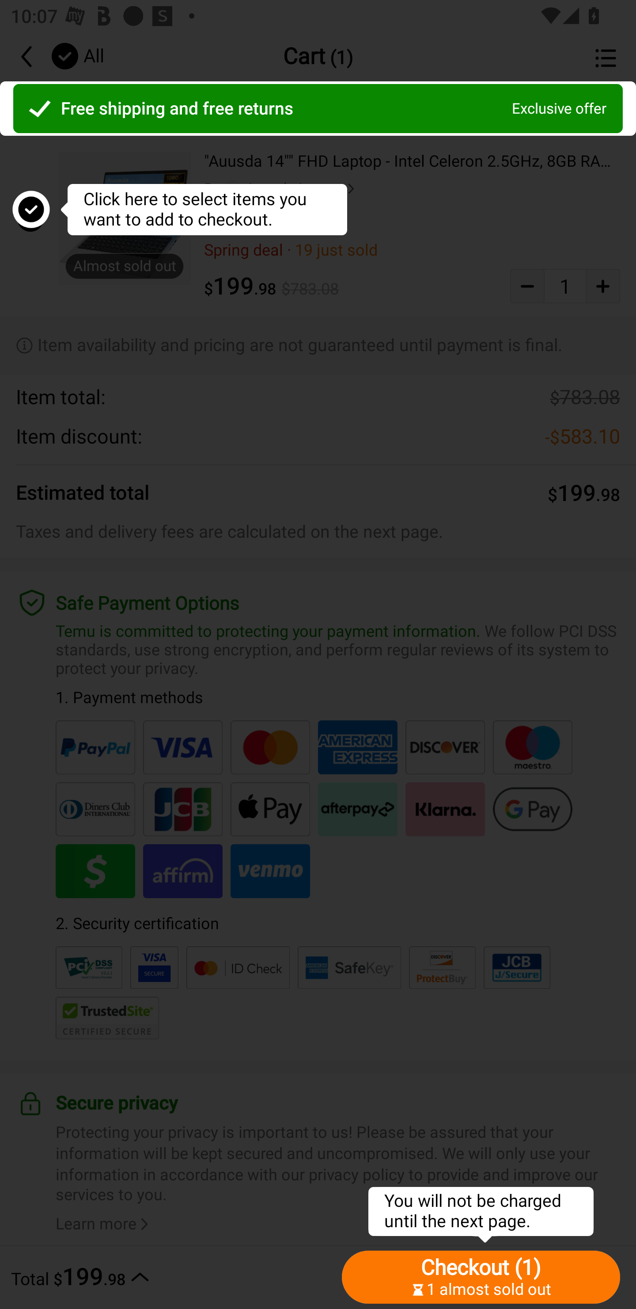  What do you see at coordinates (29, 218) in the screenshot?
I see `Product checkbox checked` at bounding box center [29, 218].